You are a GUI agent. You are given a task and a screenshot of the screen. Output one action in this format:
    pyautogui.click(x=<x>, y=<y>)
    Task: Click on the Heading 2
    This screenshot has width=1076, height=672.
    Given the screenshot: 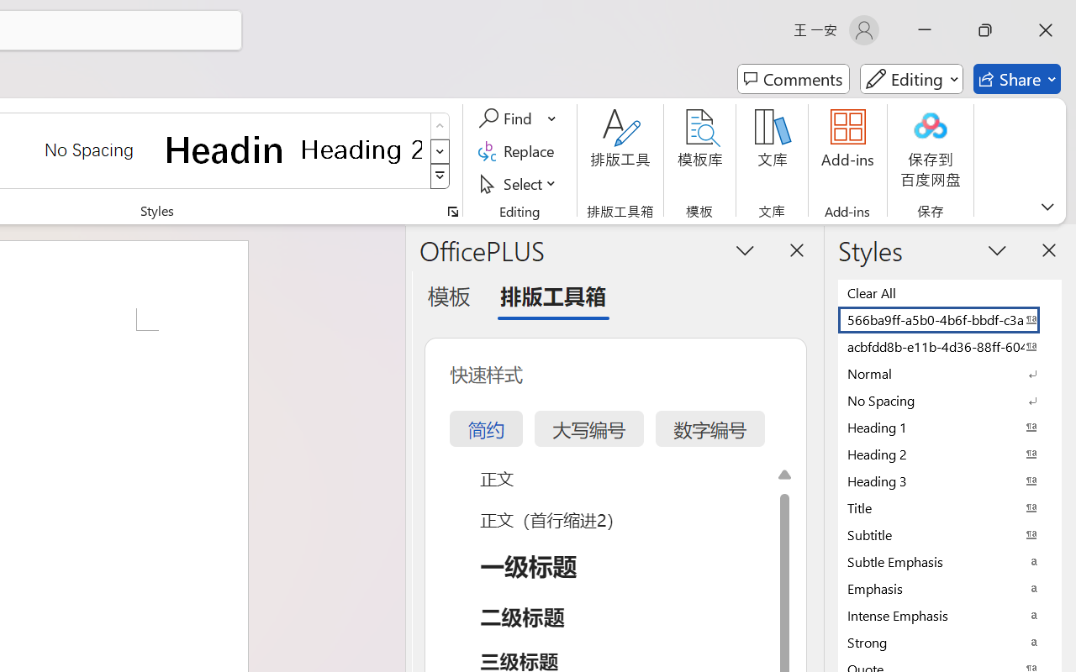 What is the action you would take?
    pyautogui.click(x=361, y=150)
    